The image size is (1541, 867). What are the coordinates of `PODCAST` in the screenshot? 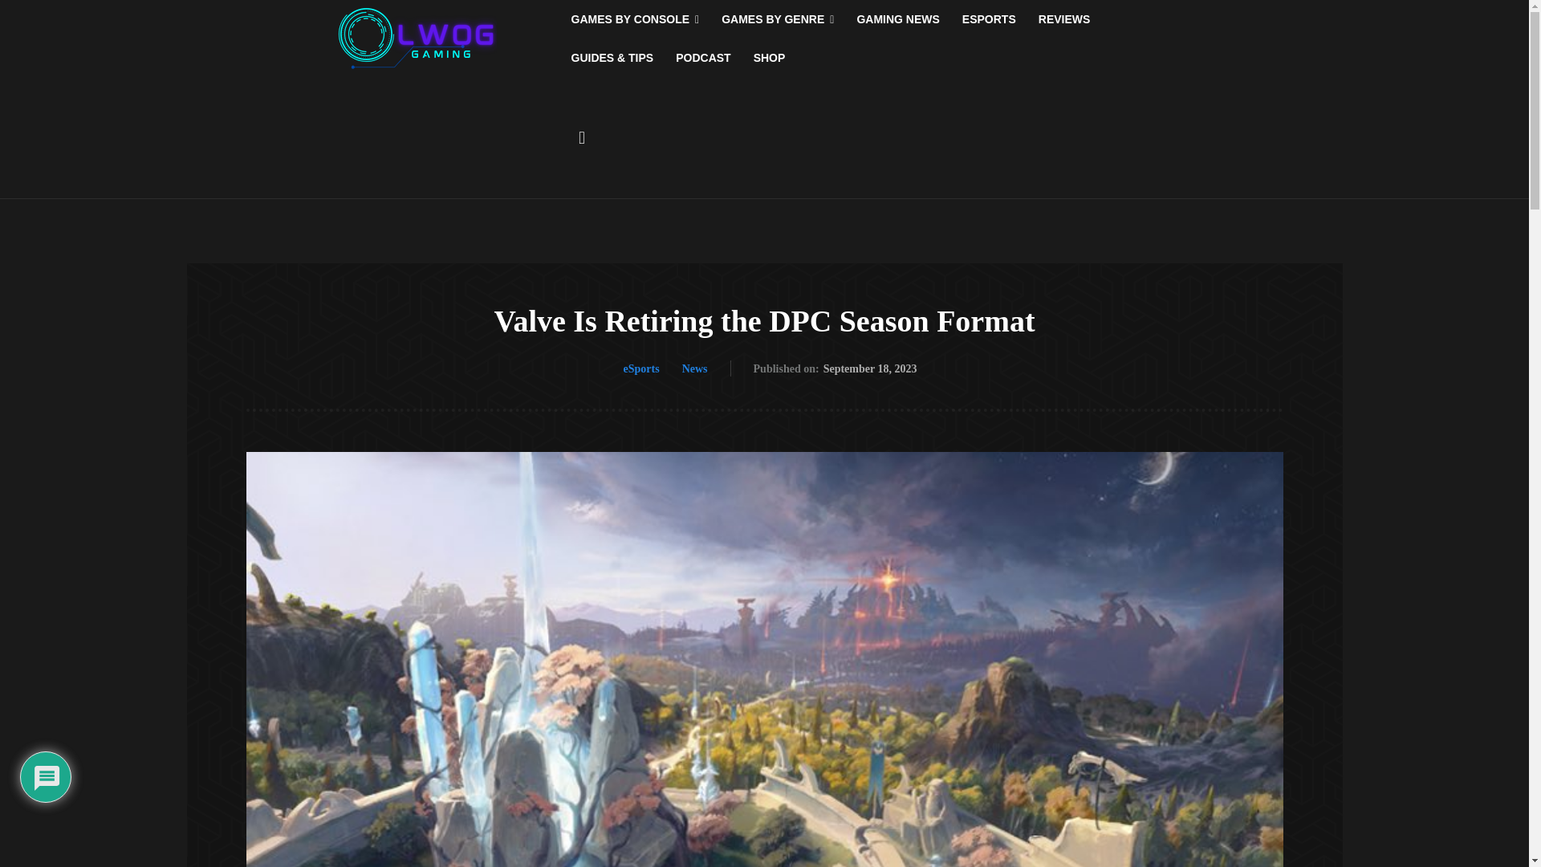 It's located at (702, 58).